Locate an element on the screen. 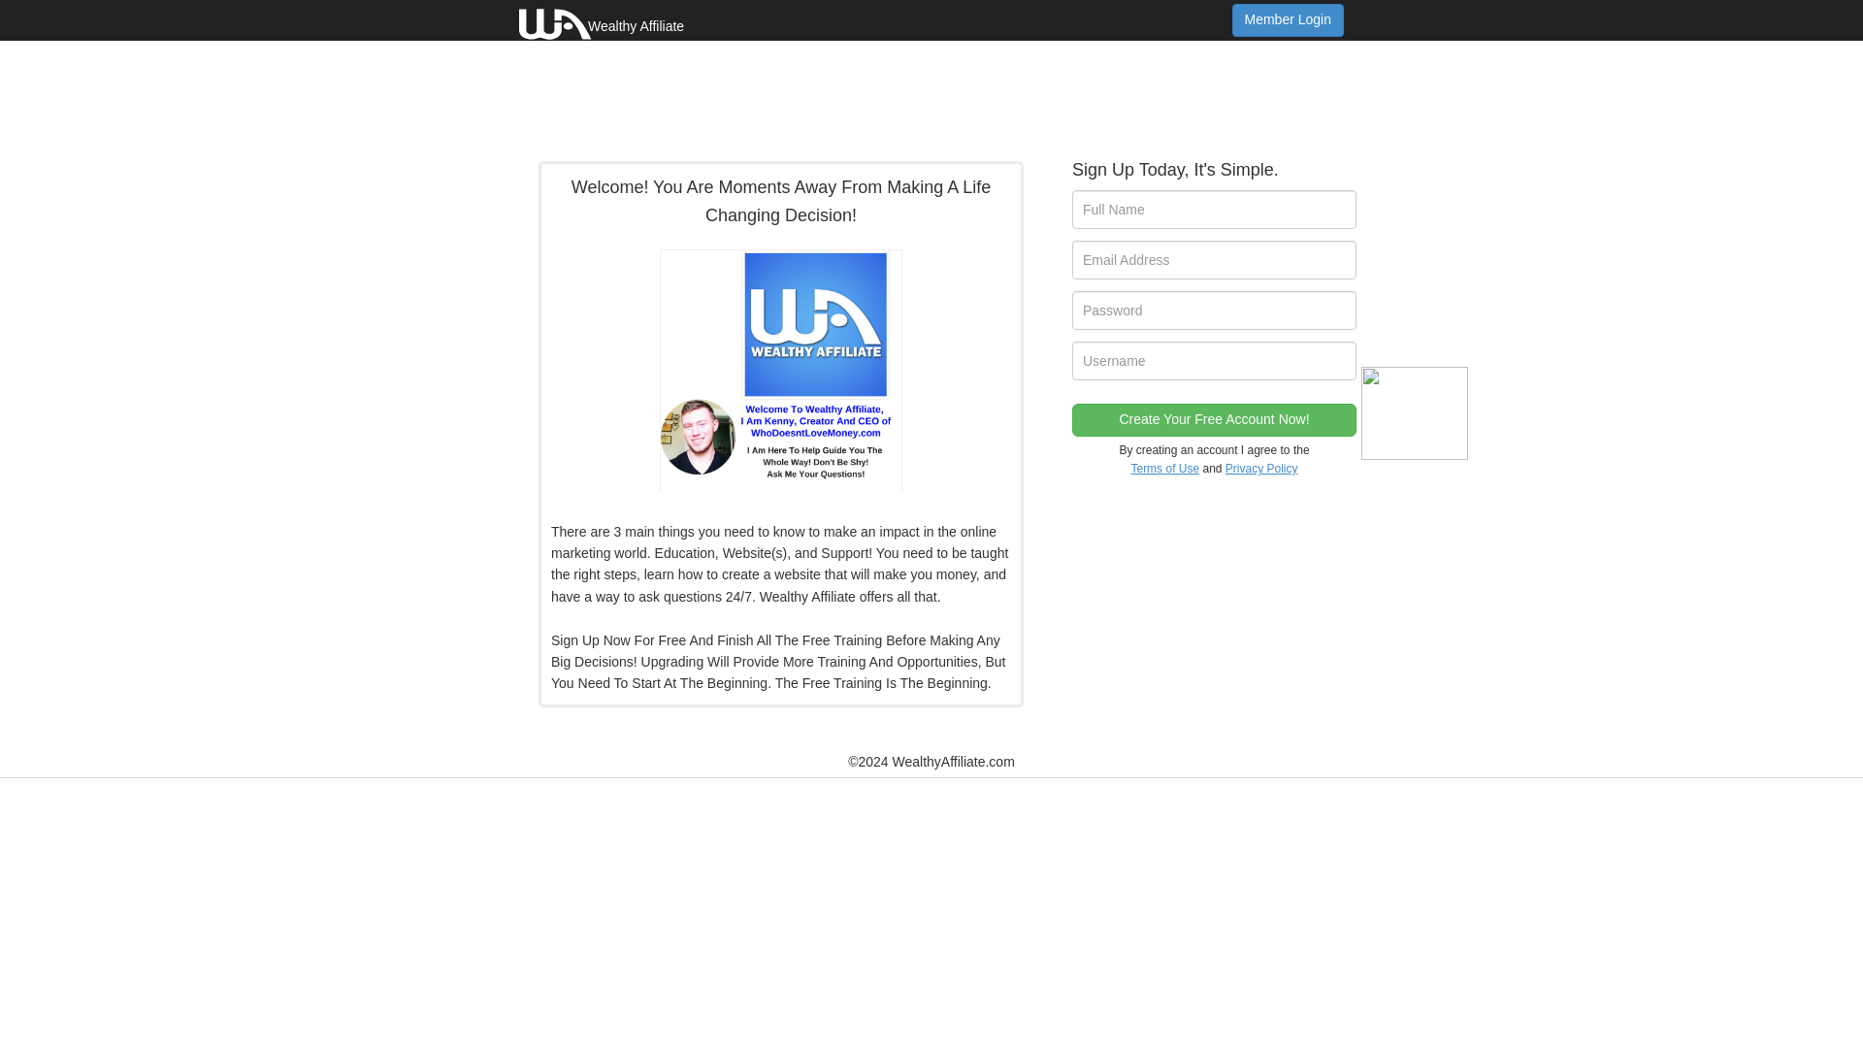  Terms of Use is located at coordinates (1164, 469).